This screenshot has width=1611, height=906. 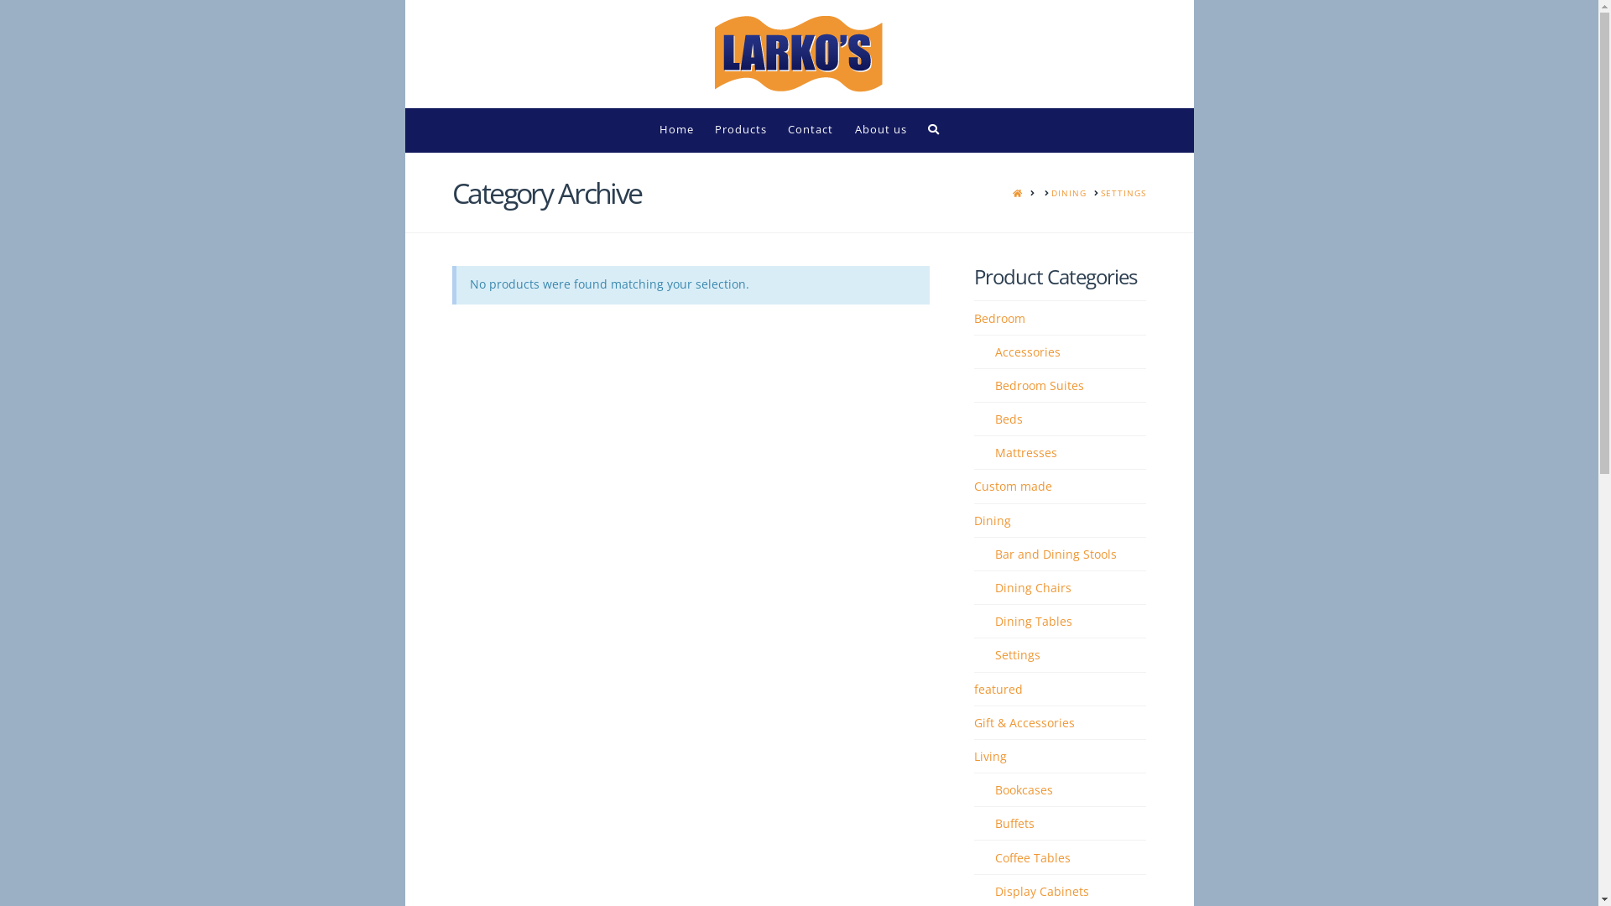 I want to click on Home, so click(x=676, y=131).